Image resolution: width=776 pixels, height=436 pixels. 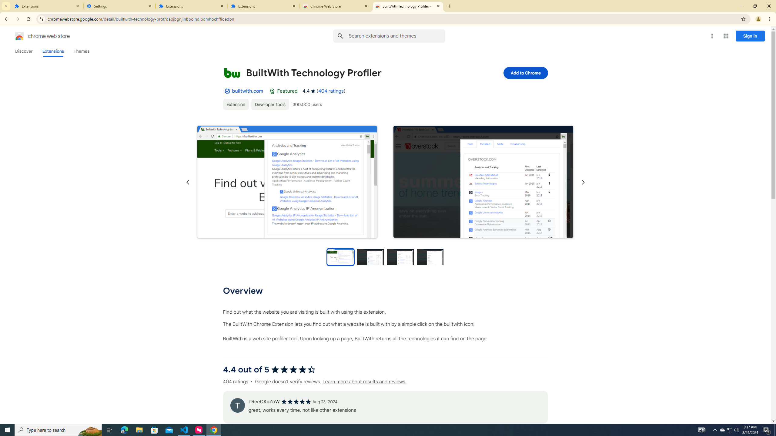 I want to click on Item media 1 screenshot, so click(x=287, y=182).